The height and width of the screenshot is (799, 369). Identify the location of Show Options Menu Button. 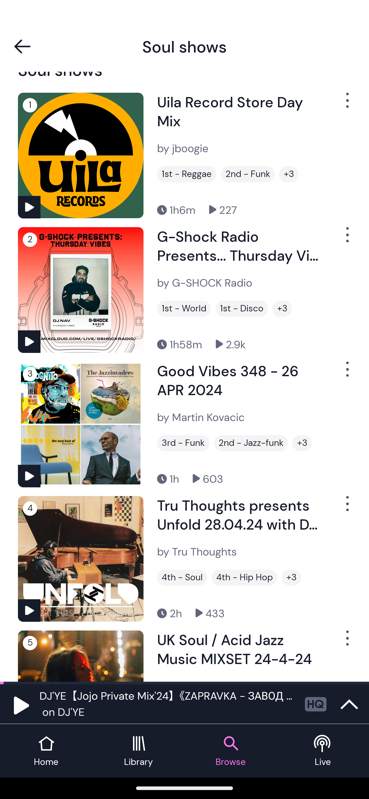
(346, 238).